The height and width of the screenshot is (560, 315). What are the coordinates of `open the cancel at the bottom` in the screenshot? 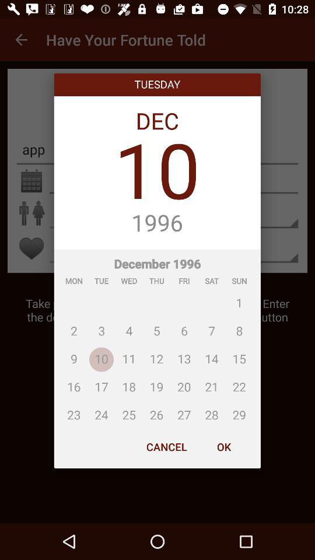 It's located at (167, 447).